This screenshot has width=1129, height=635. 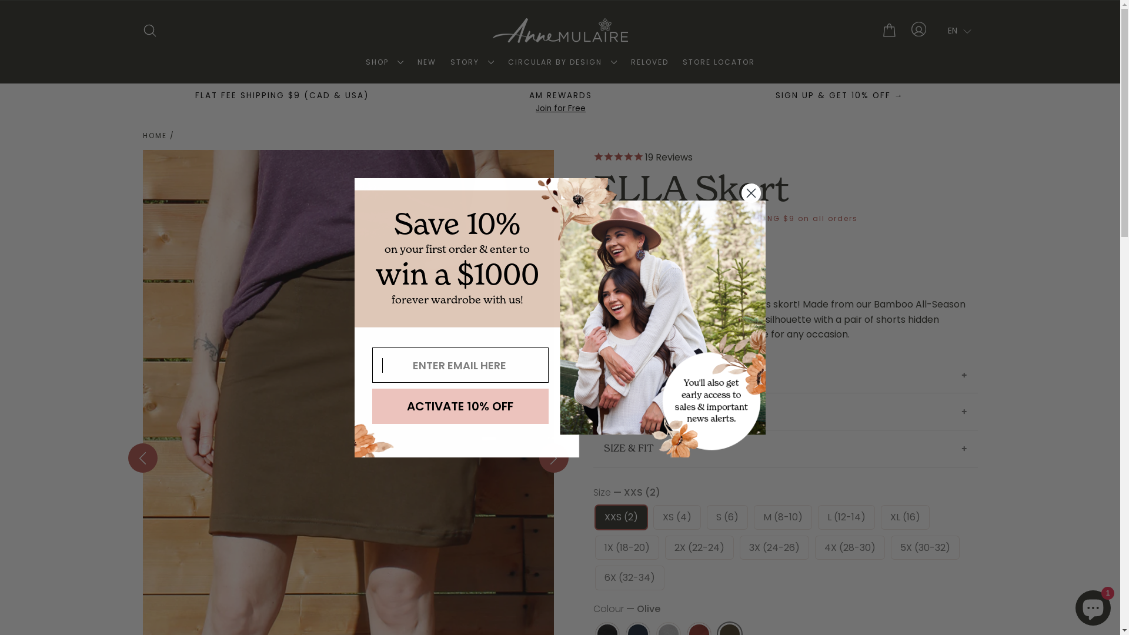 What do you see at coordinates (472, 62) in the screenshot?
I see `STORY` at bounding box center [472, 62].